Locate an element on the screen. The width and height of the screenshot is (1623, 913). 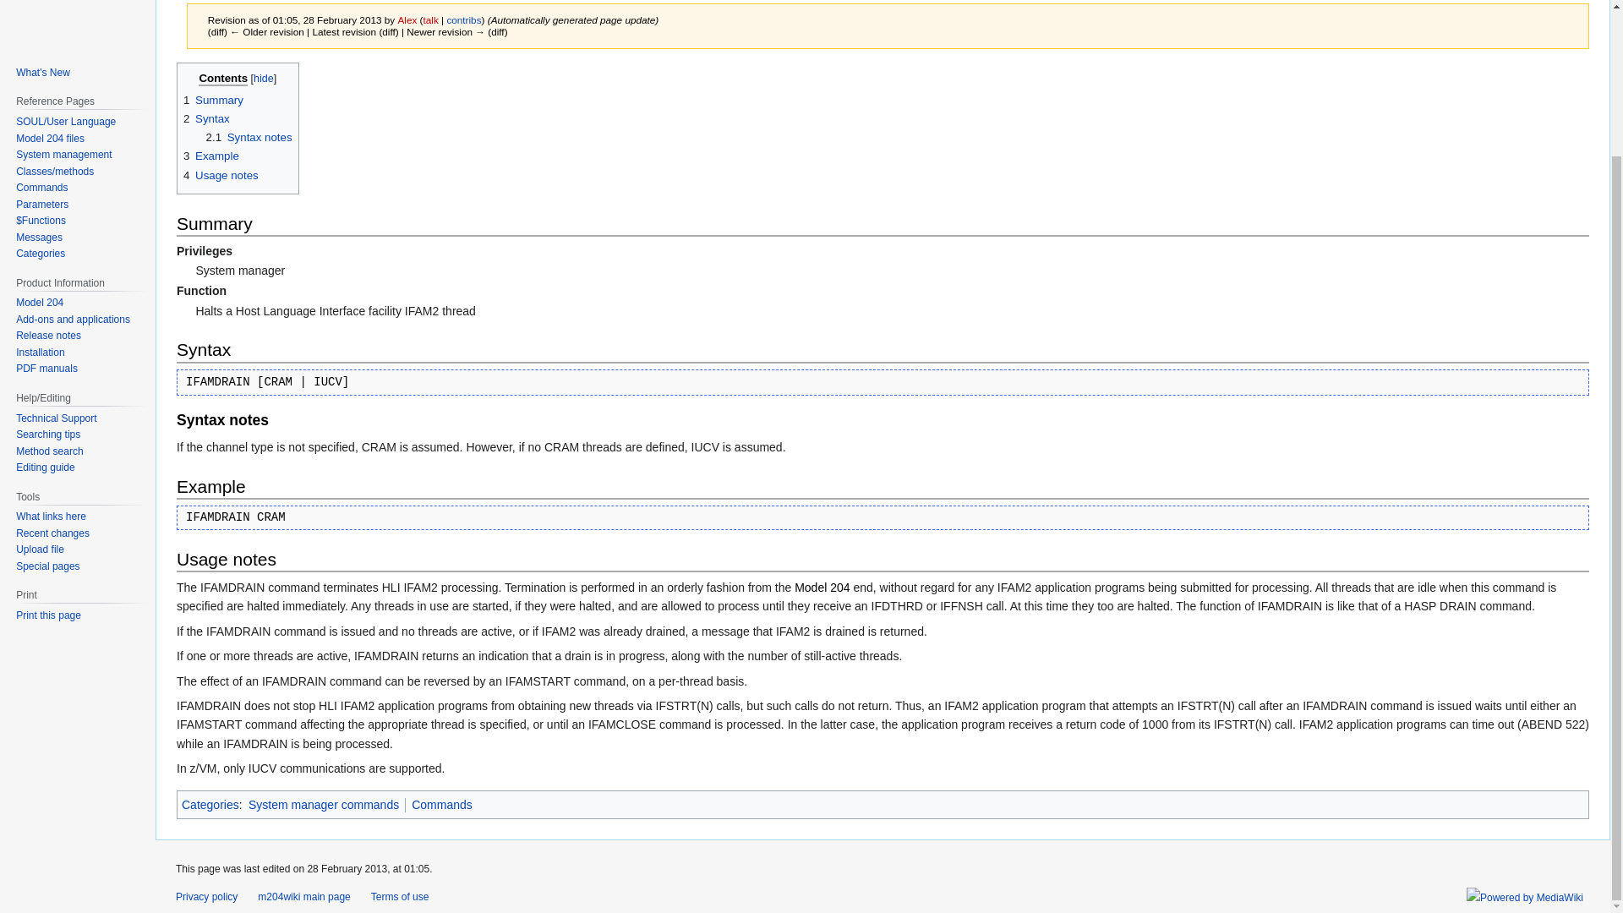
Parameters is located at coordinates (42, 205).